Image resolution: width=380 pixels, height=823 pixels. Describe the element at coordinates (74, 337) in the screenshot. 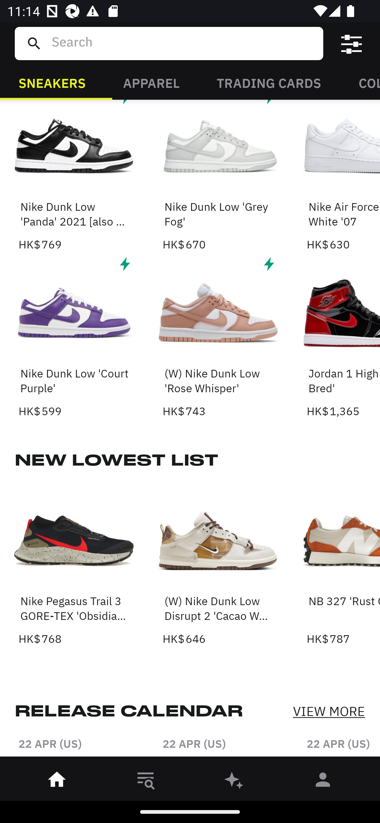

I see ` Nike Dunk Low 'Court Purple' HK$ 599` at that location.